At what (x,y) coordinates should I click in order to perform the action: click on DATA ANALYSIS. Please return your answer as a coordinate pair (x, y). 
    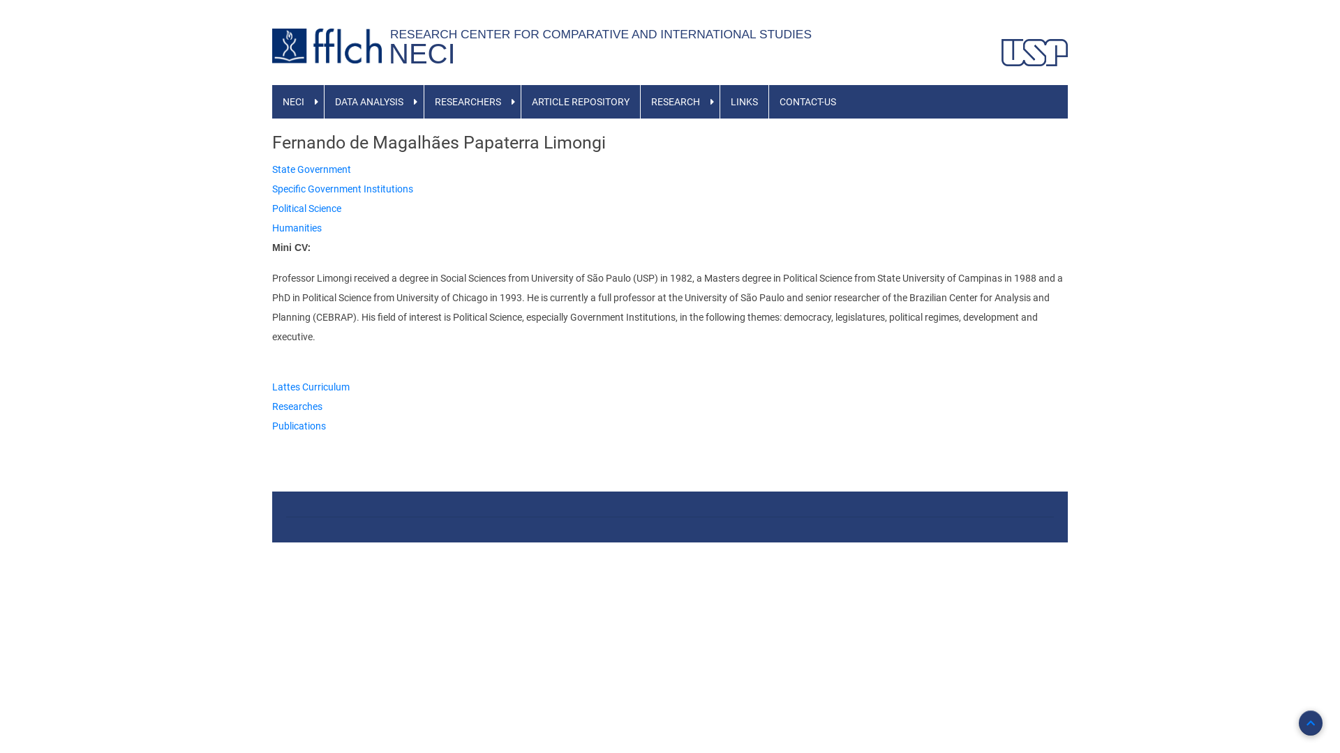
    Looking at the image, I should click on (369, 102).